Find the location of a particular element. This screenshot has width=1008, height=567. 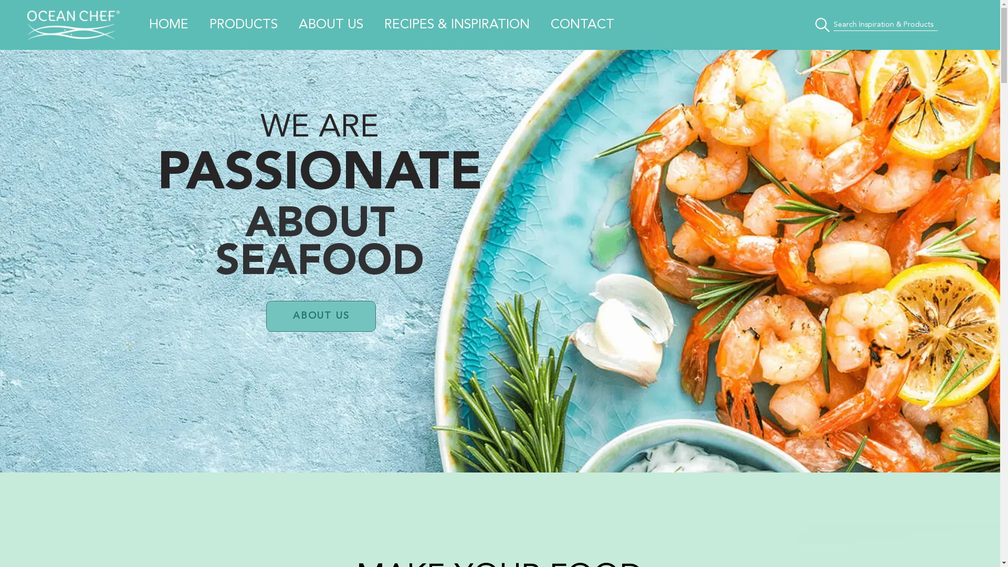

PRODUCTS is located at coordinates (244, 25).